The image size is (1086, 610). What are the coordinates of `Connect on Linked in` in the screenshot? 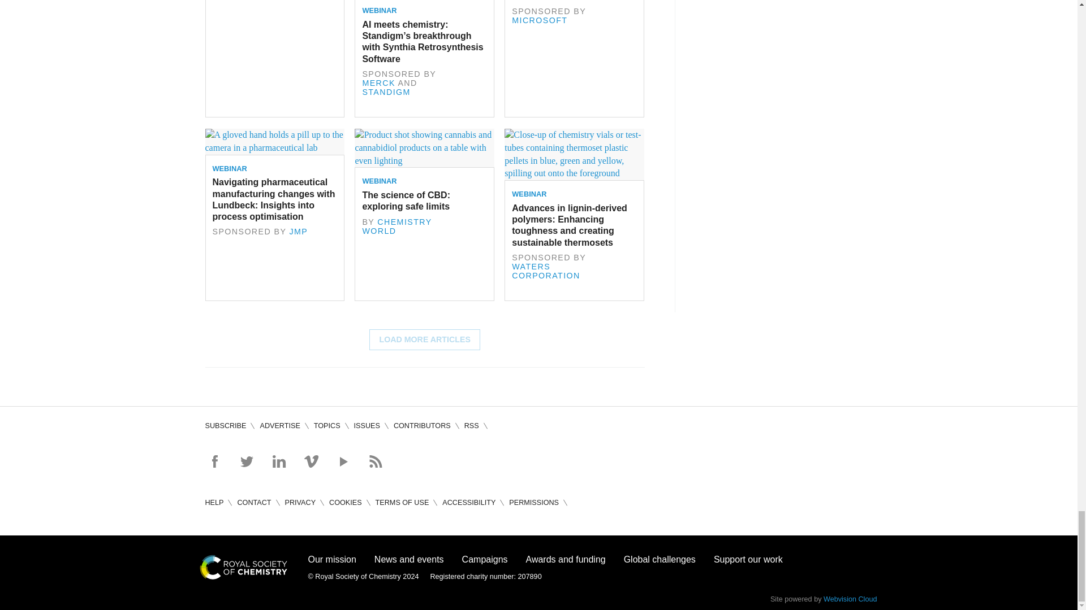 It's located at (278, 461).